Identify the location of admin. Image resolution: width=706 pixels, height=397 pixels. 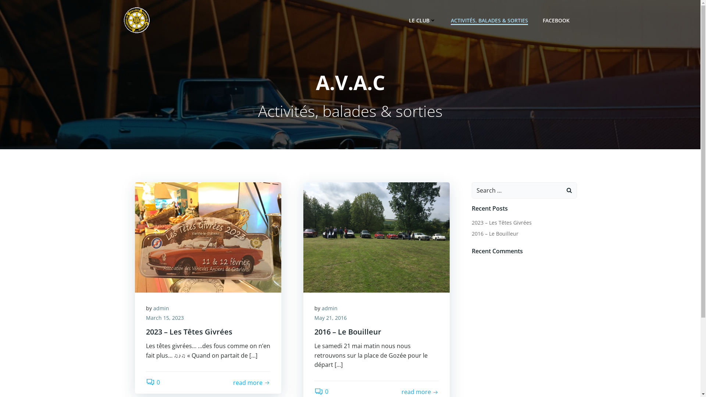
(329, 308).